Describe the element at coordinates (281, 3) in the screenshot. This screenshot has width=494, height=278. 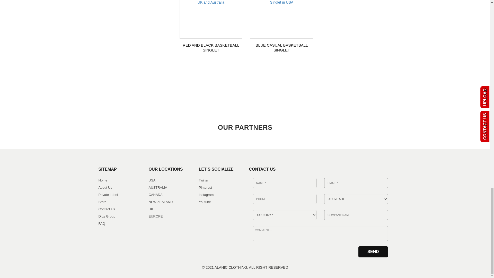
I see `Wholesale Blue Casual Basketball Singlet in USA` at that location.